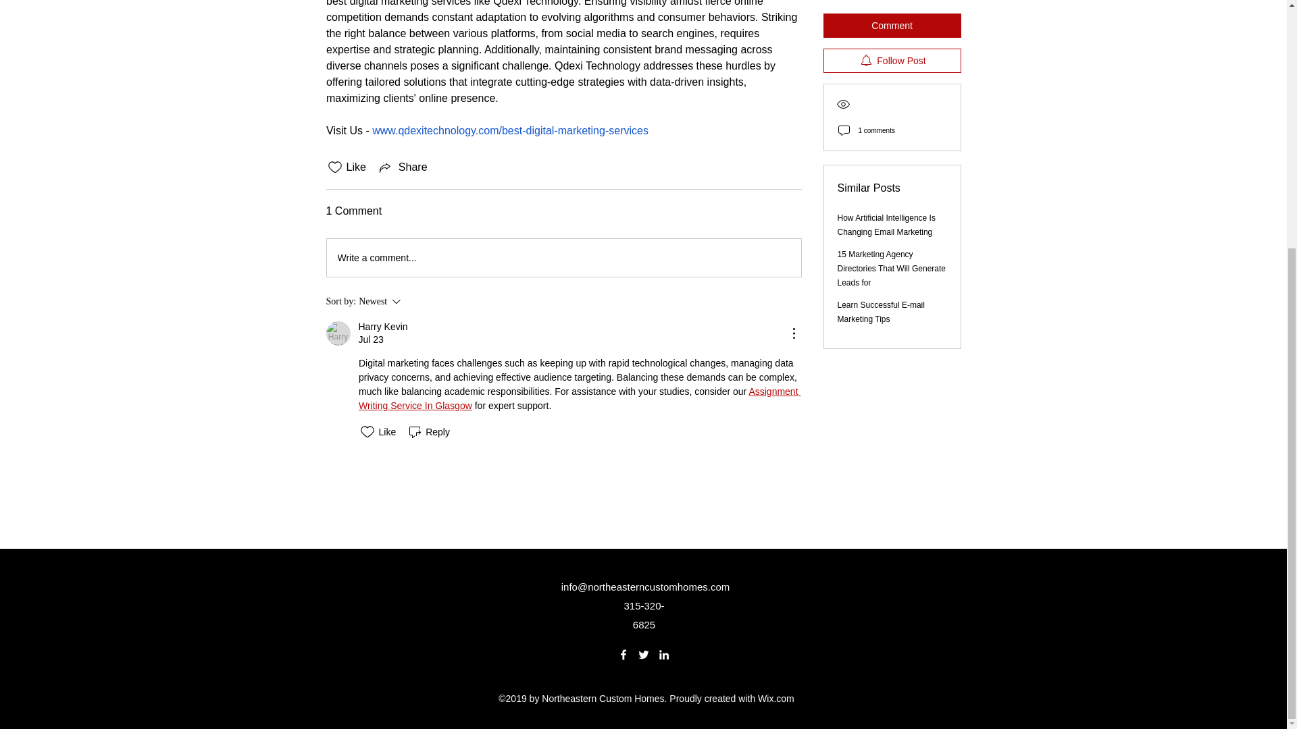 This screenshot has width=1297, height=729. Describe the element at coordinates (886, 94) in the screenshot. I see `How Artificial Intelligence Is Changing Email Marketing` at that location.